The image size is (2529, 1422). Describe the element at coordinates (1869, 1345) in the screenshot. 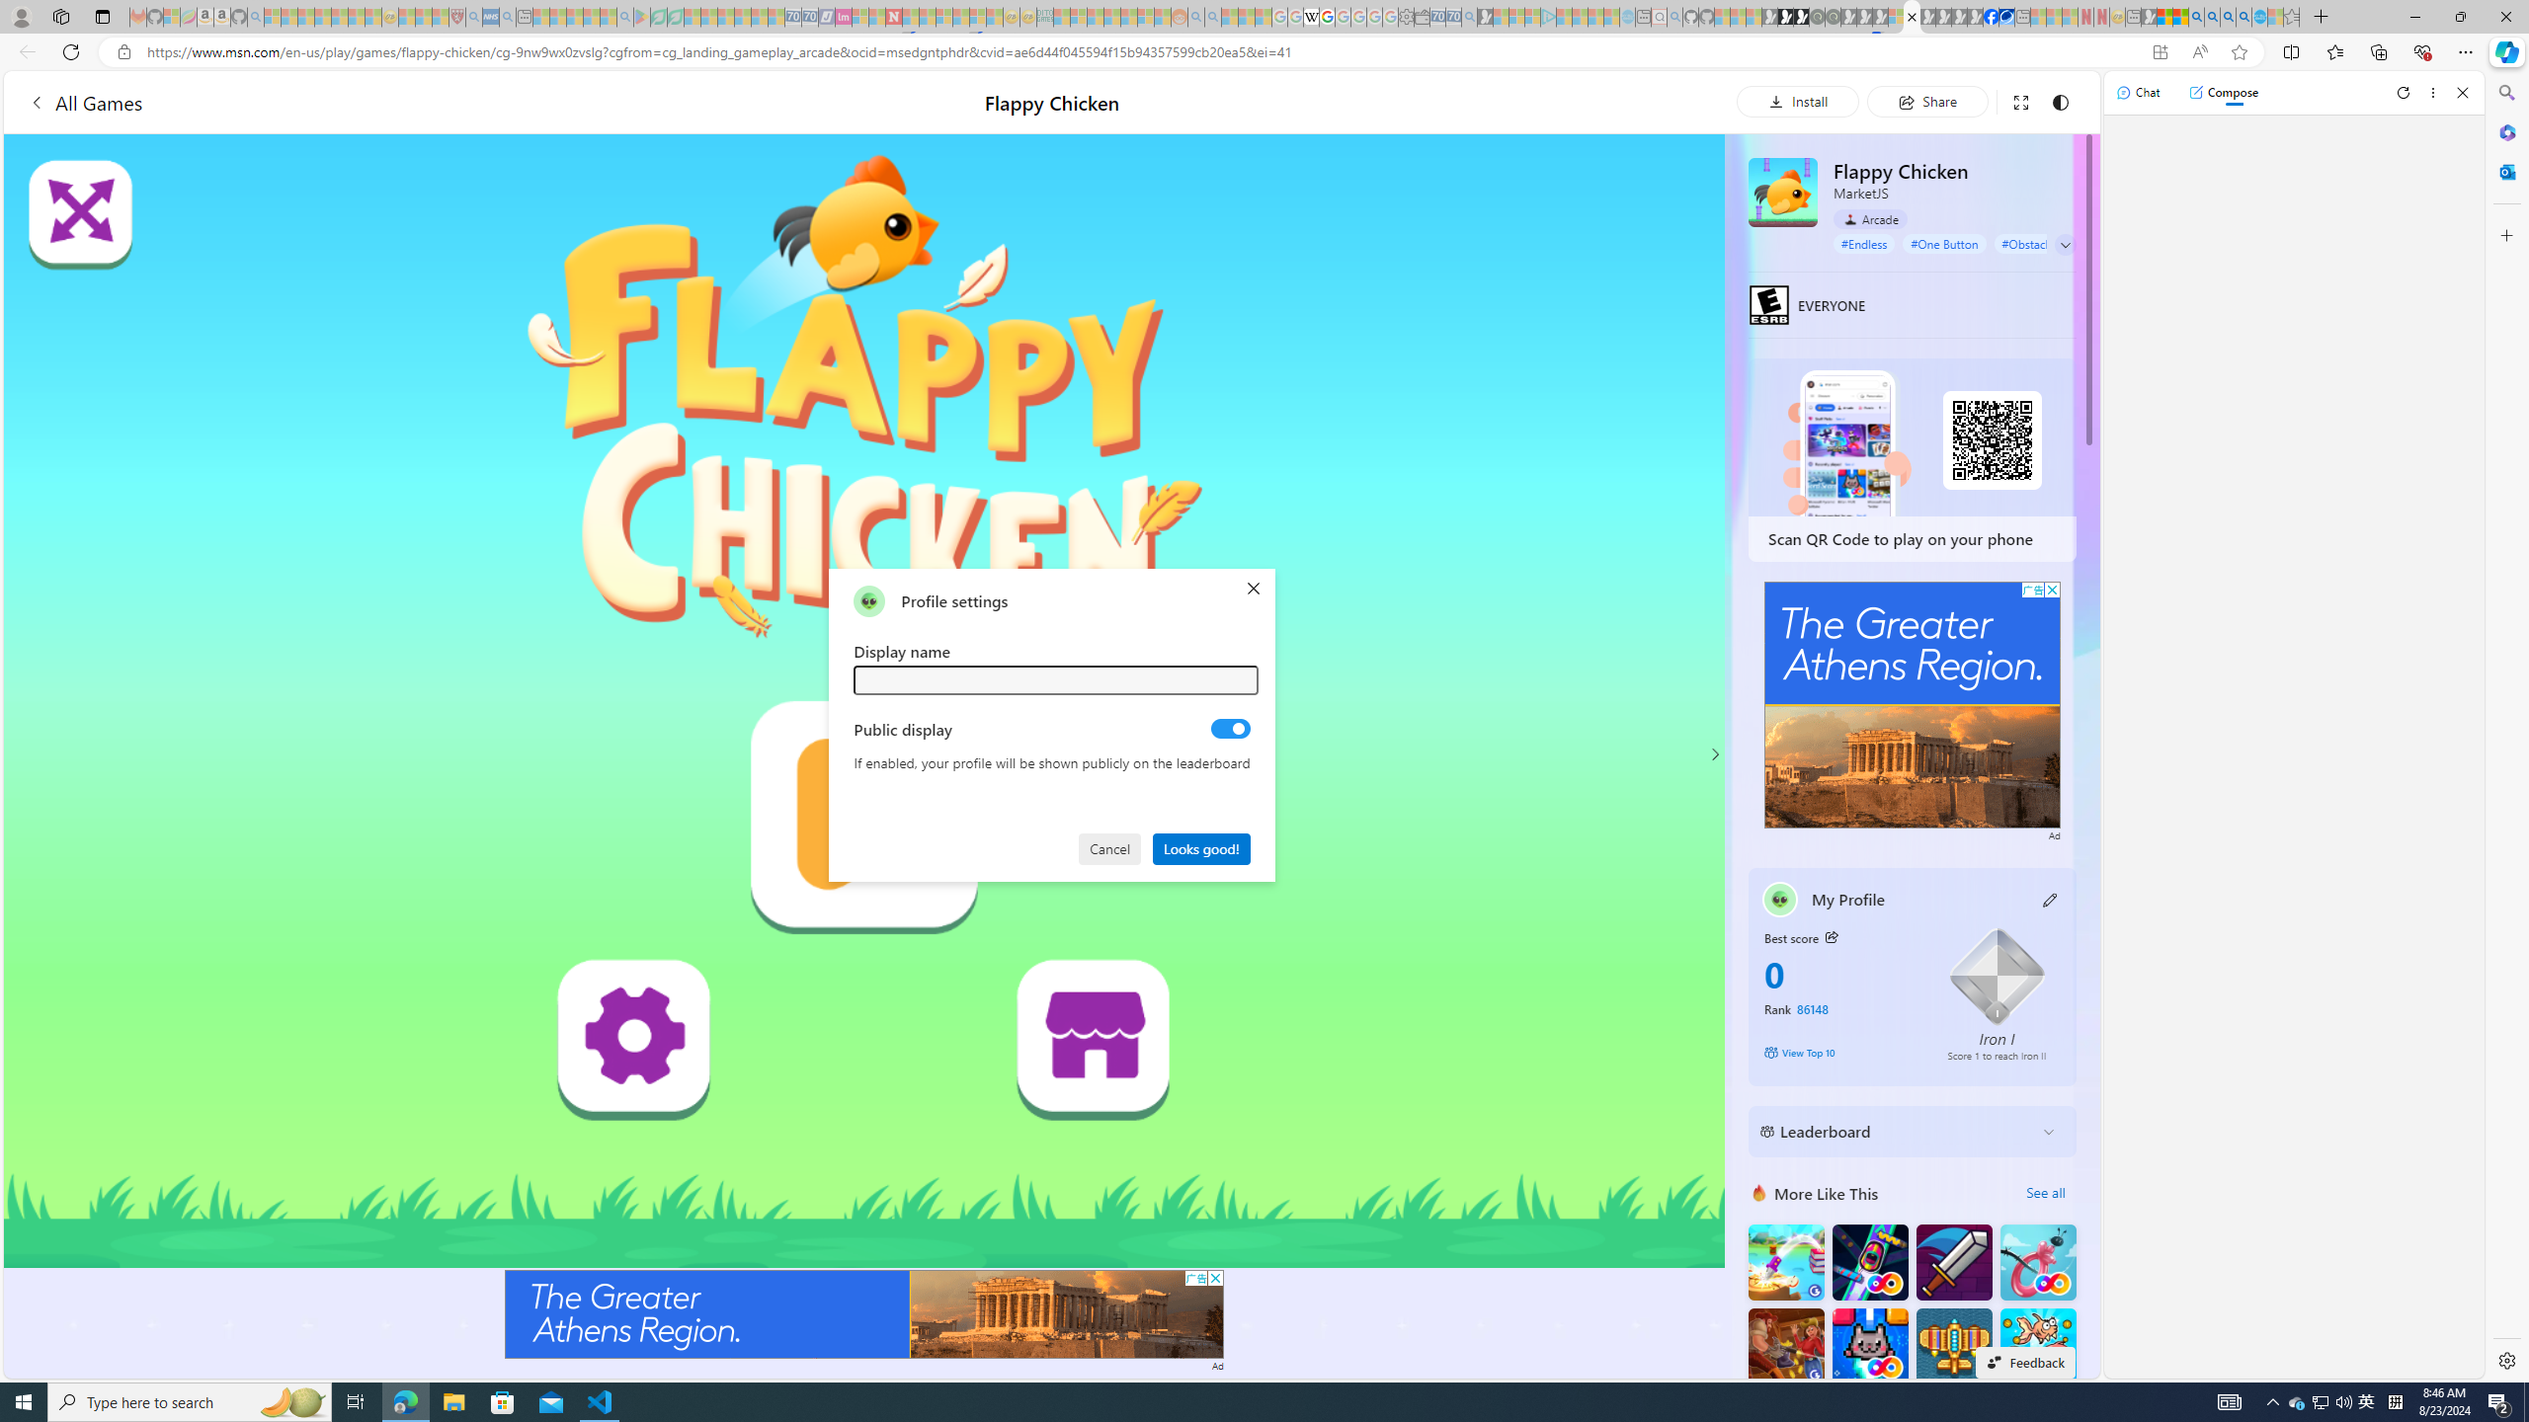

I see `Kitten Force FRVR` at that location.